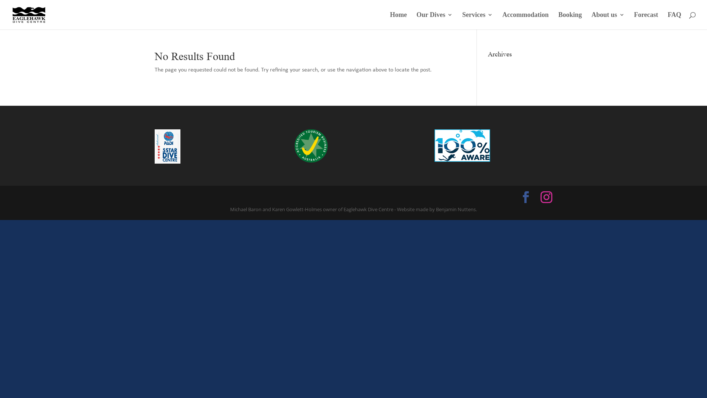  What do you see at coordinates (608, 21) in the screenshot?
I see `About us` at bounding box center [608, 21].